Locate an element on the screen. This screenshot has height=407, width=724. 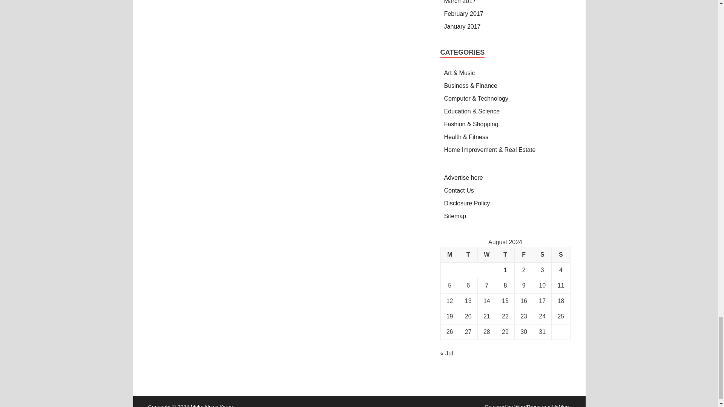
Wednesday is located at coordinates (486, 255).